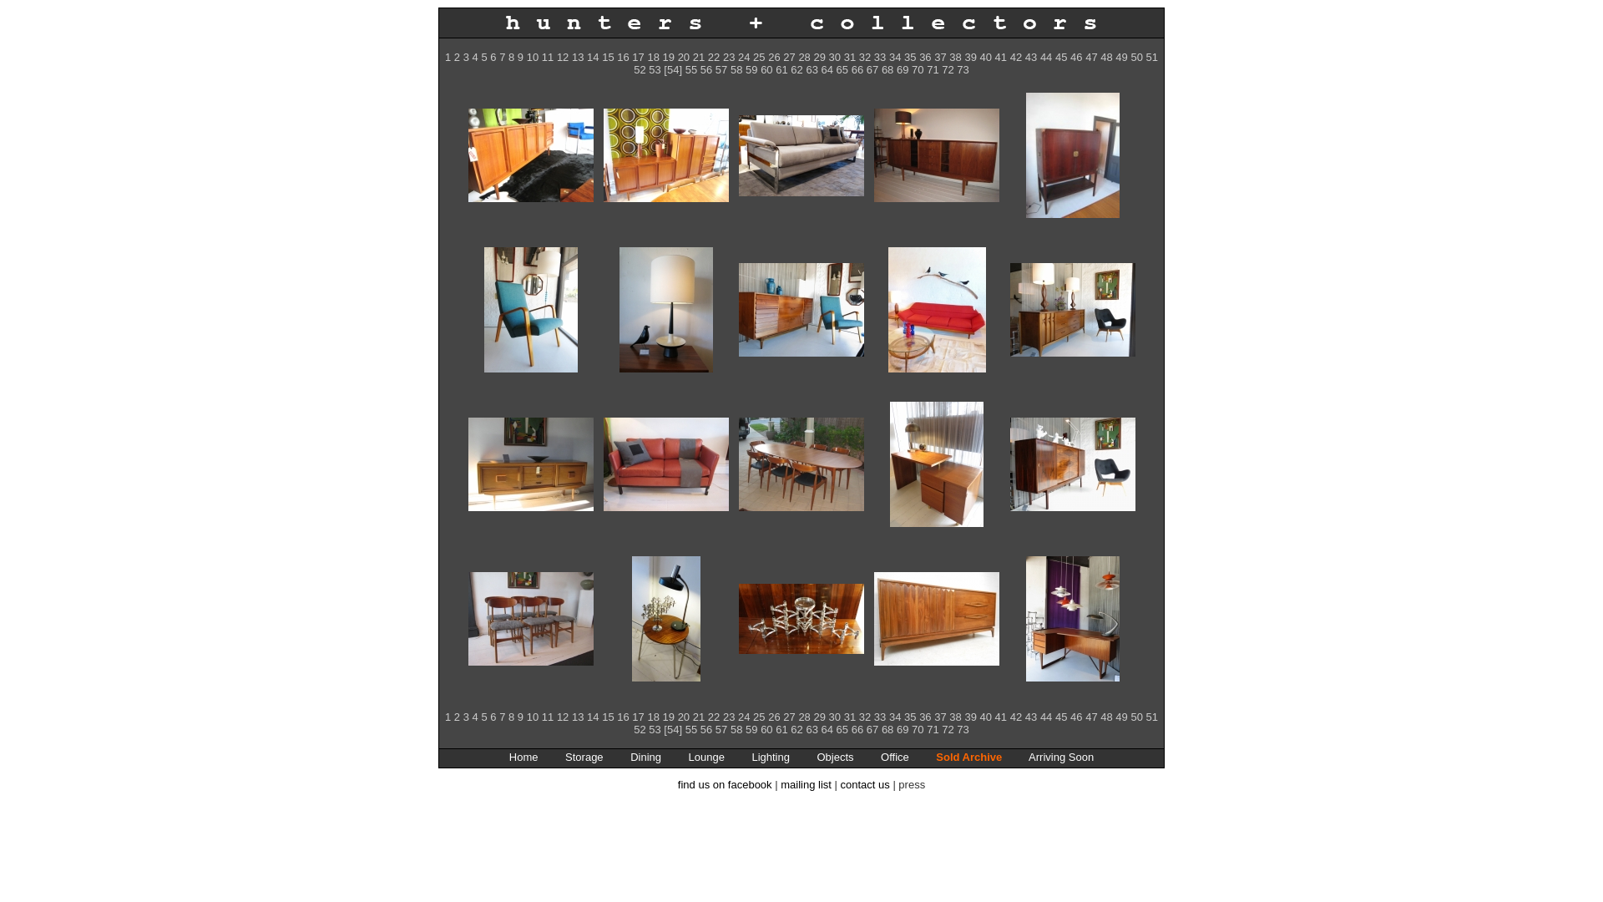  What do you see at coordinates (691, 730) in the screenshot?
I see `55` at bounding box center [691, 730].